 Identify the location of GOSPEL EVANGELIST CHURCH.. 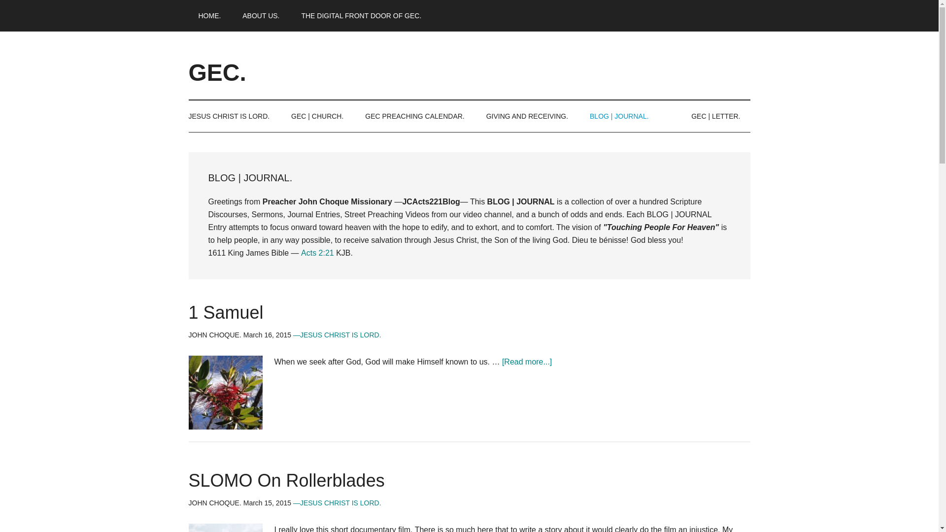
(361, 16).